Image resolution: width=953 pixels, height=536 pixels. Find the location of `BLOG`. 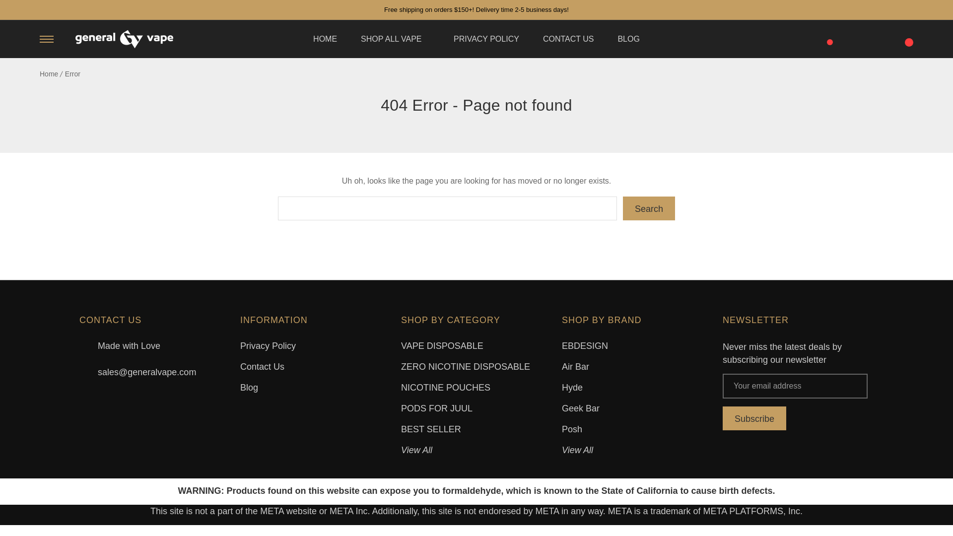

BLOG is located at coordinates (628, 39).